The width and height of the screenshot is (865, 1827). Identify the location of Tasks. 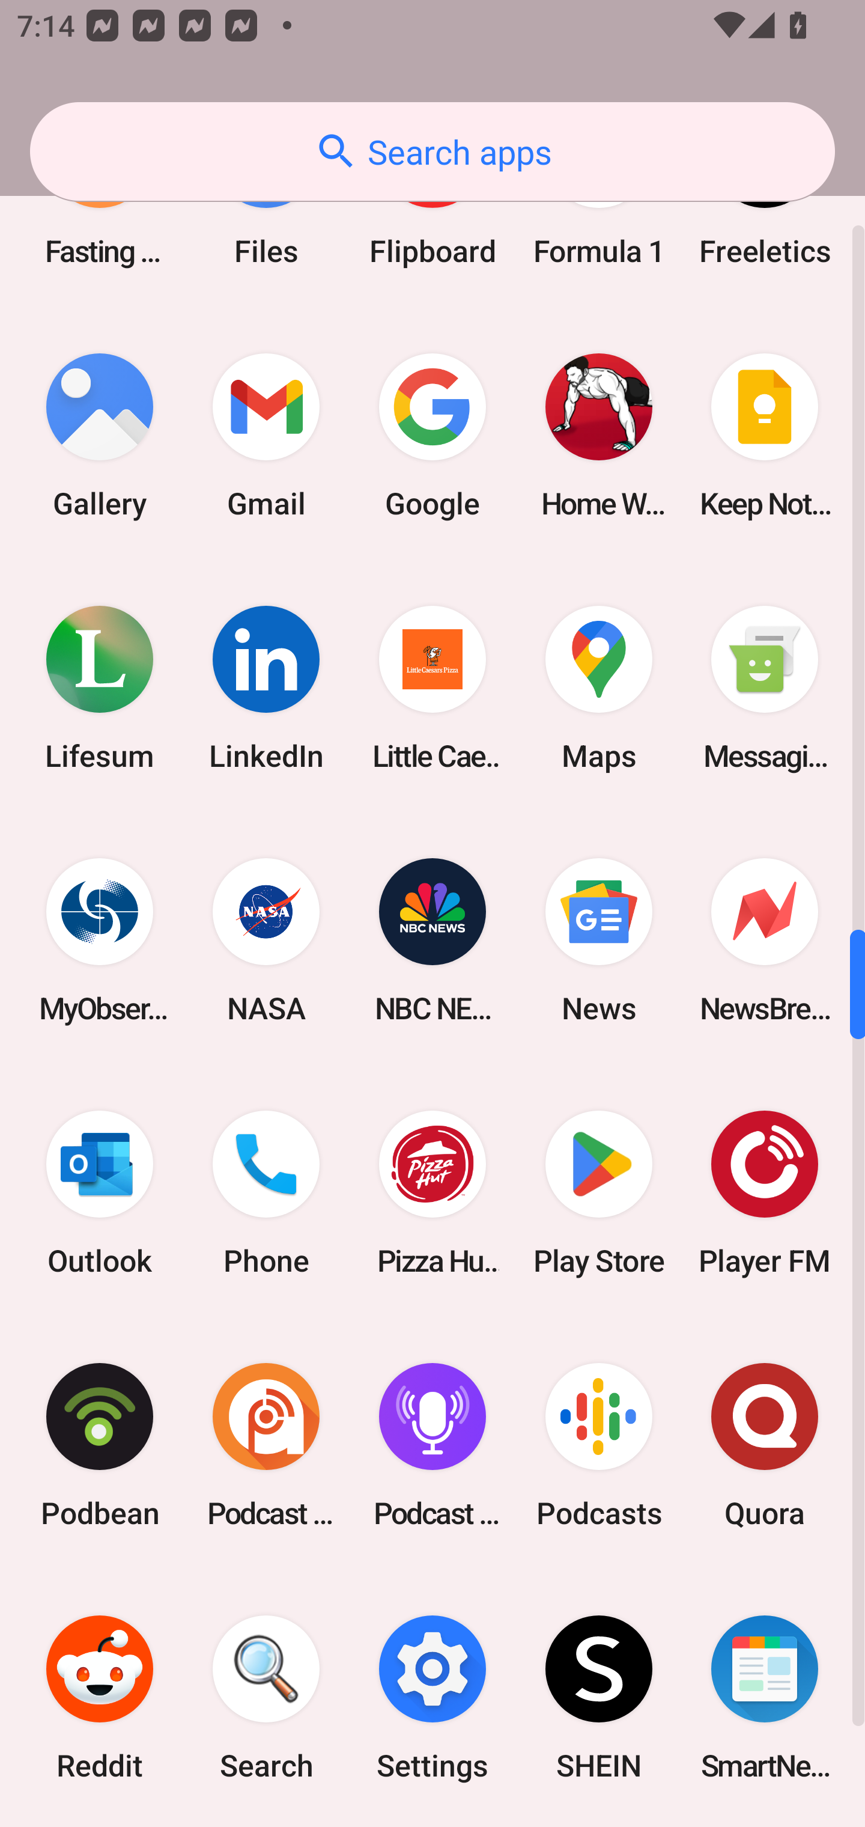
(598, 1825).